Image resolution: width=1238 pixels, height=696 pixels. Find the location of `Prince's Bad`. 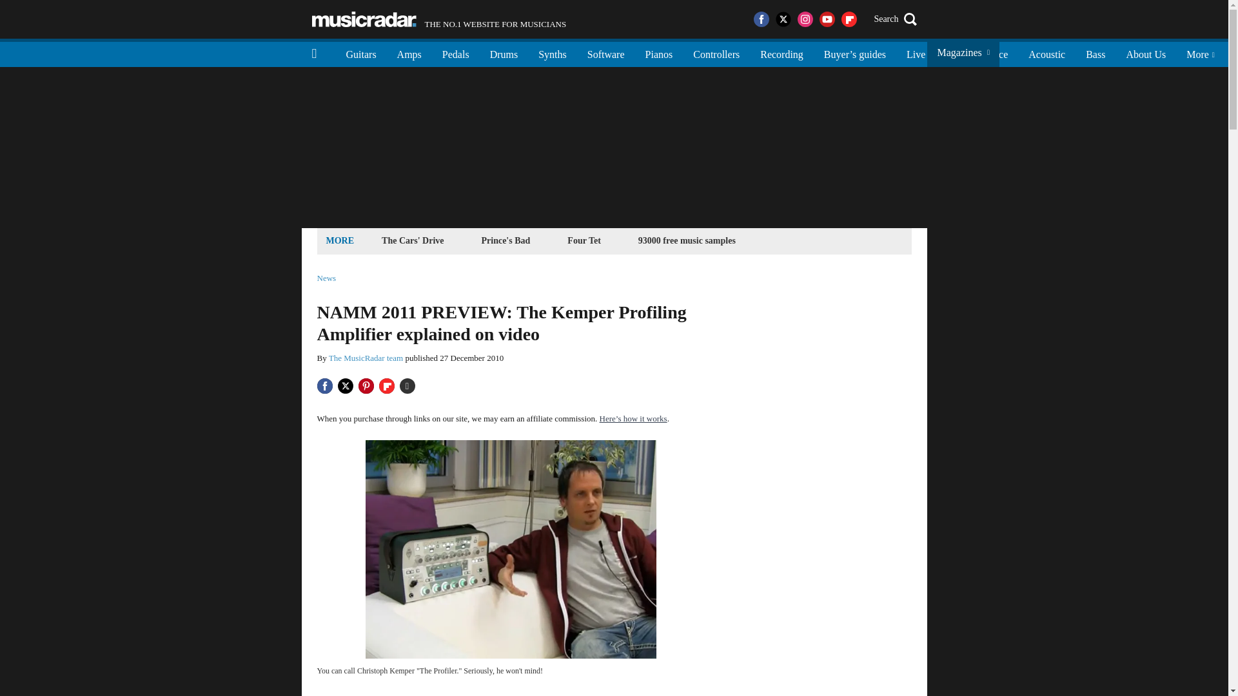

Prince's Bad is located at coordinates (506, 240).